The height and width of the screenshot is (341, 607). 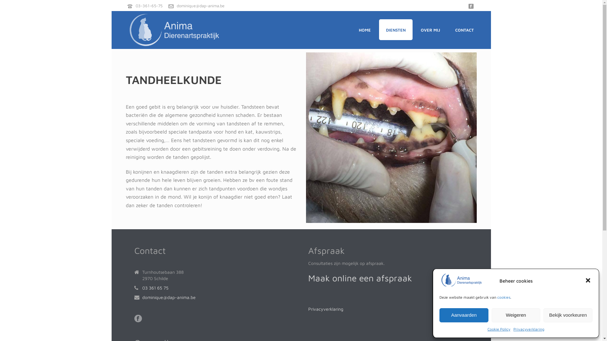 I want to click on dominique@dap-anima.be, so click(x=200, y=6).